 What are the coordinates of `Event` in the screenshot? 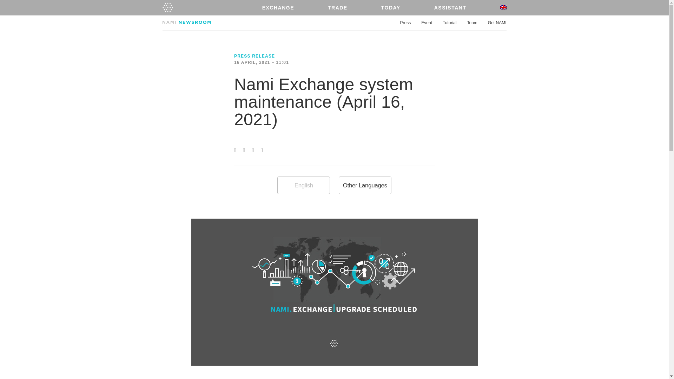 It's located at (427, 23).